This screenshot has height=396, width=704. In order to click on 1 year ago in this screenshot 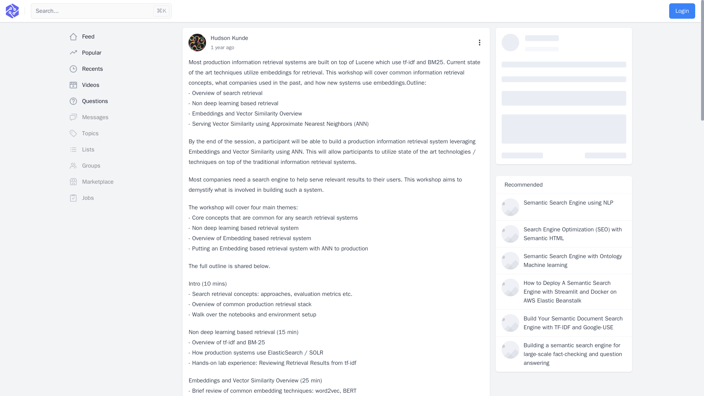, I will do `click(222, 47)`.